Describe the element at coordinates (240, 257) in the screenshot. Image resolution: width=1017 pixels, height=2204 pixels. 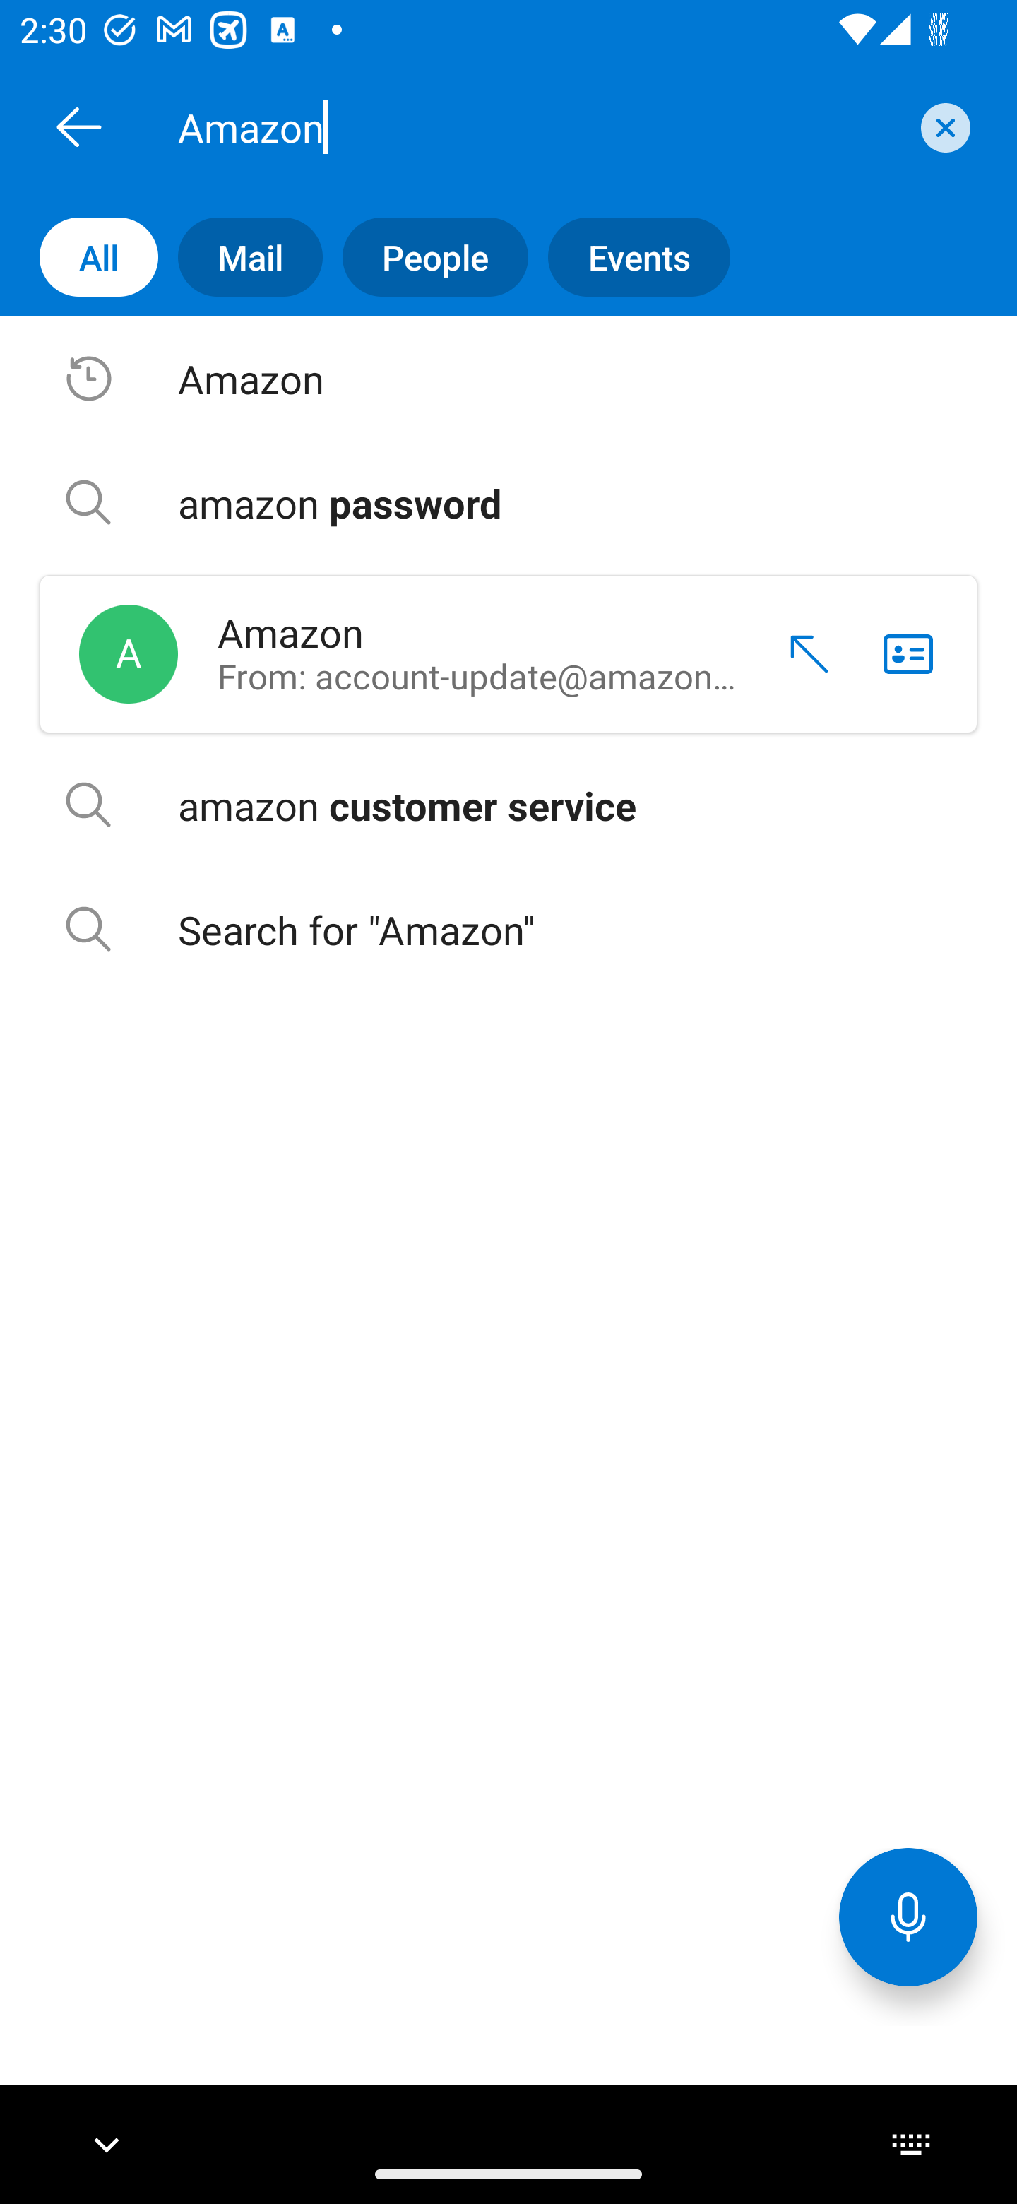
I see `Mail` at that location.